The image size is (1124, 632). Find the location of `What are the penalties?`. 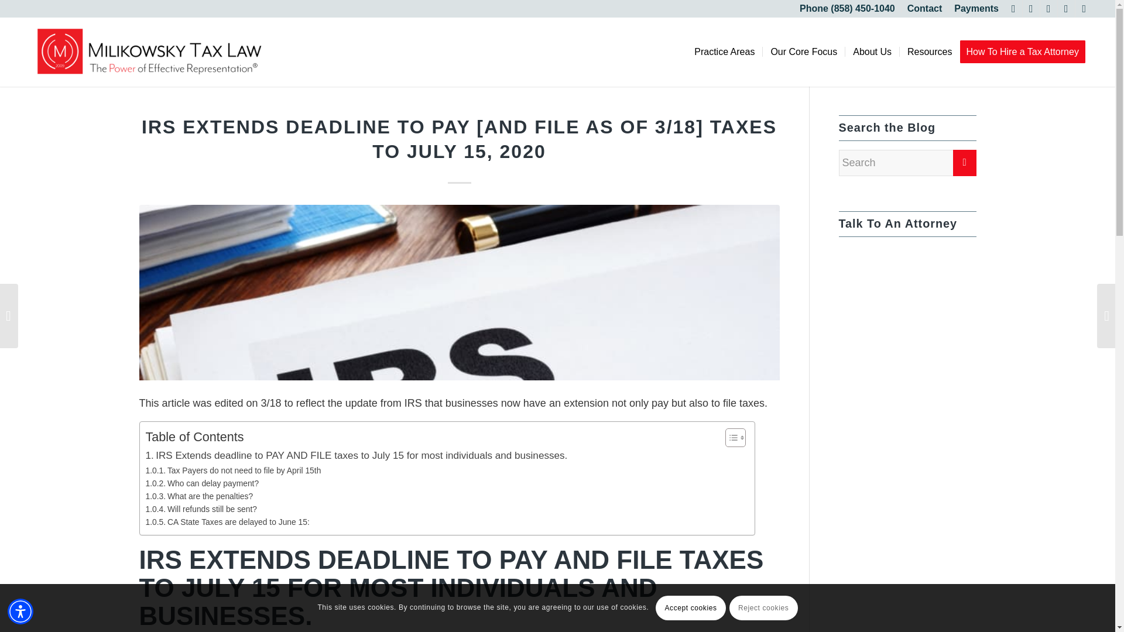

What are the penalties? is located at coordinates (199, 496).